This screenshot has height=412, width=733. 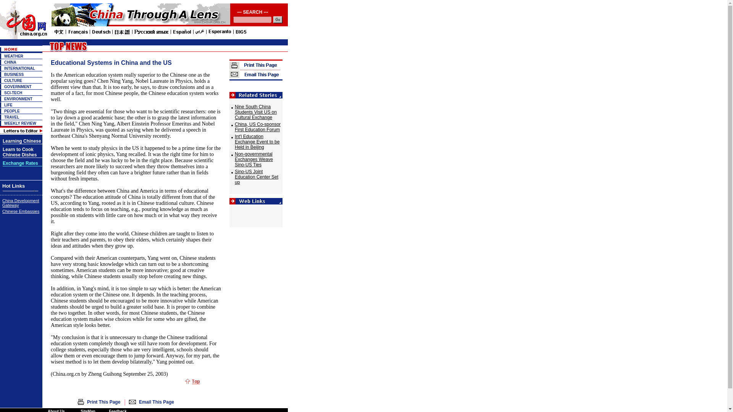 What do you see at coordinates (12, 111) in the screenshot?
I see `PEOPLE` at bounding box center [12, 111].